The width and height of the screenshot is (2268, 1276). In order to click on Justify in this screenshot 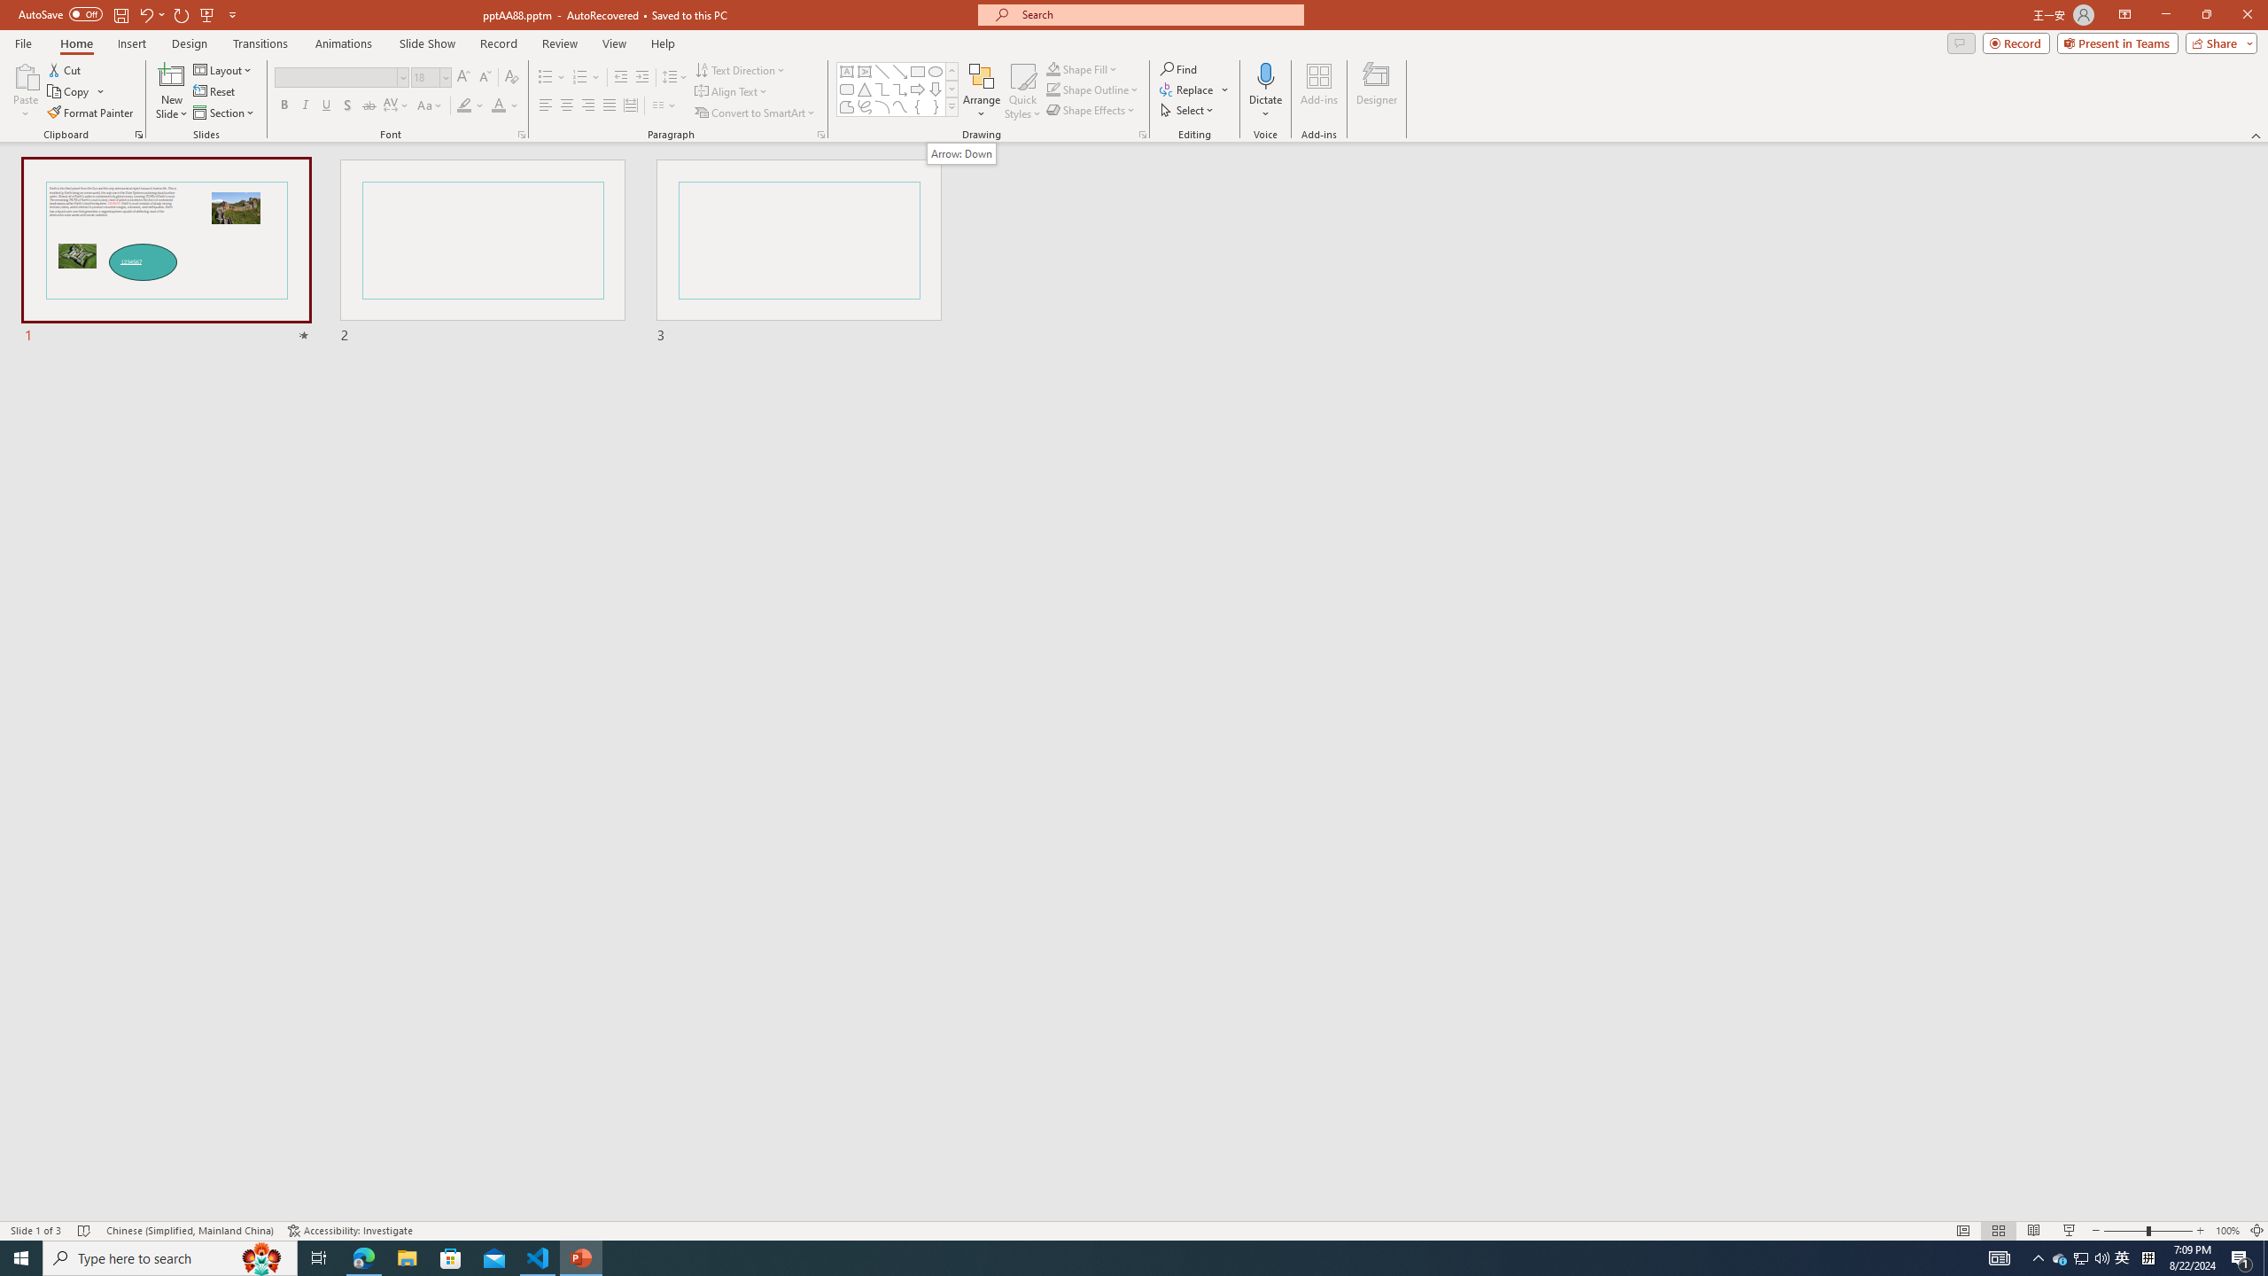, I will do `click(608, 106)`.